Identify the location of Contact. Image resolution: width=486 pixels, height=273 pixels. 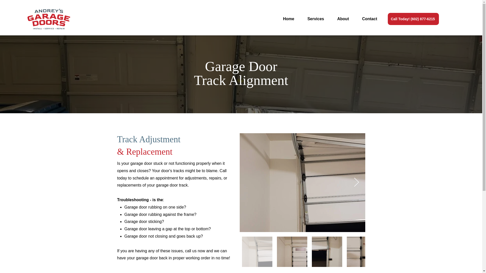
(370, 19).